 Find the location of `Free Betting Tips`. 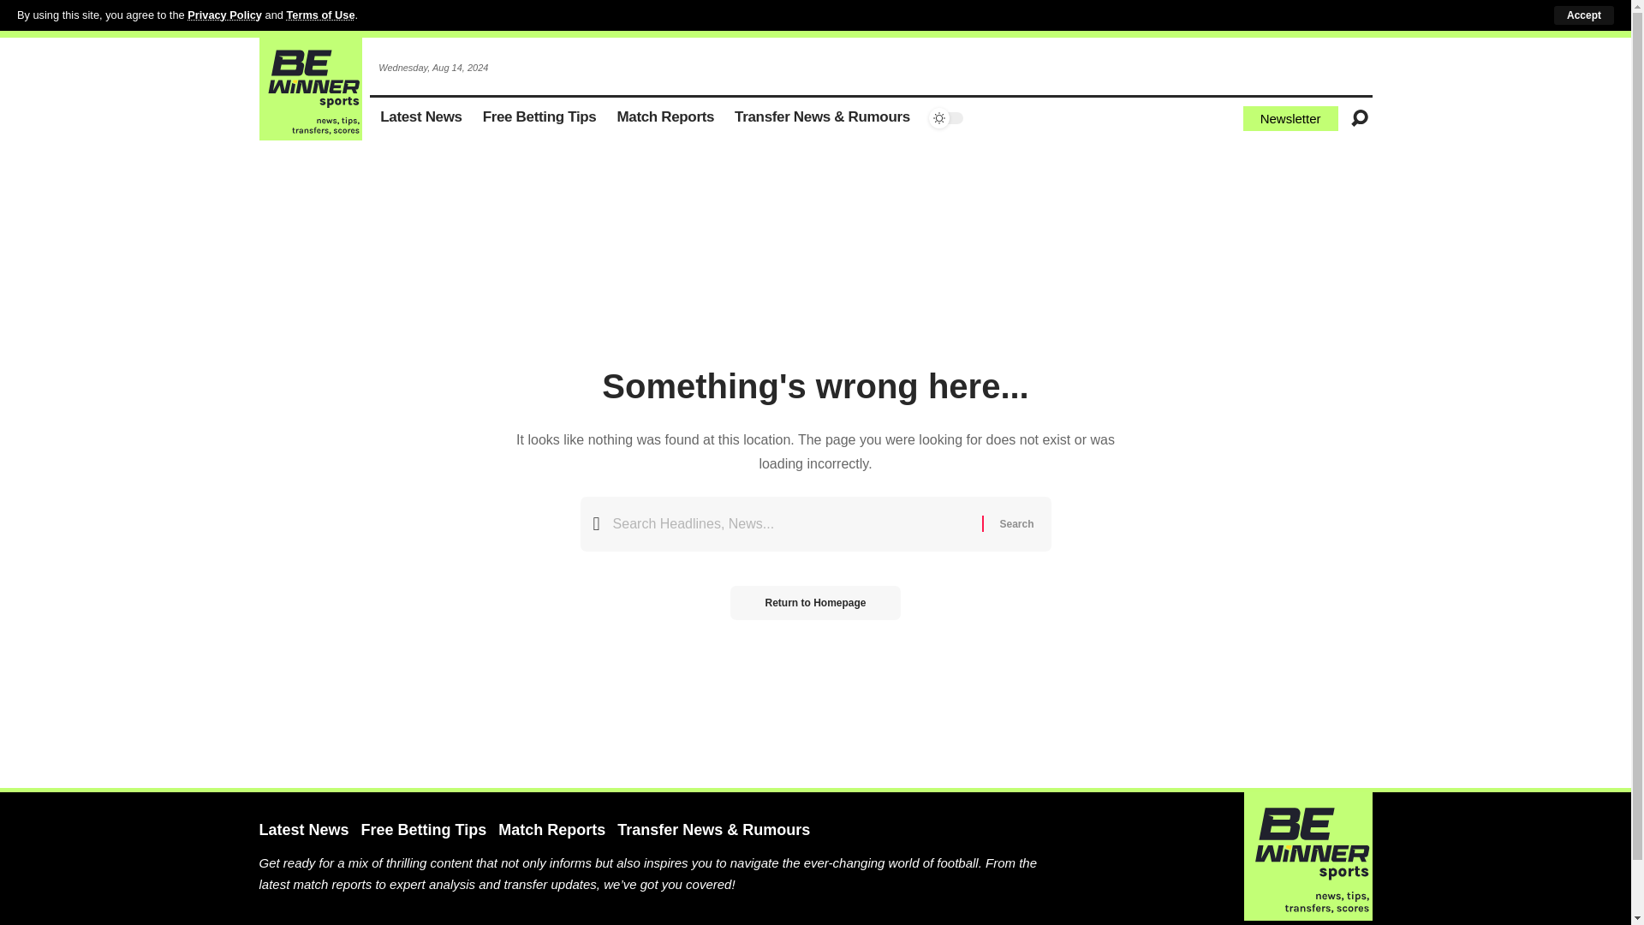

Free Betting Tips is located at coordinates (539, 118).